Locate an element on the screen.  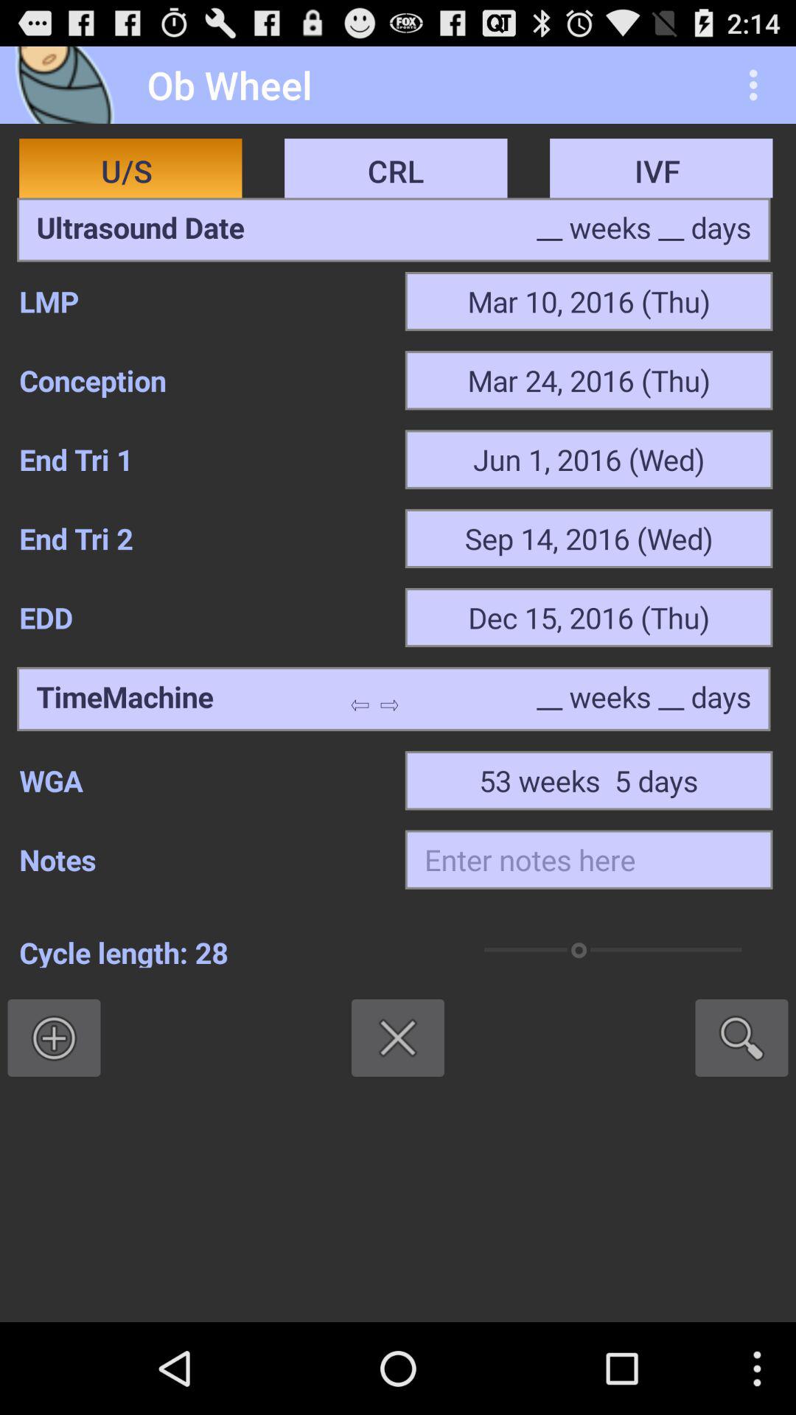
click icon above notes icon is located at coordinates (202, 780).